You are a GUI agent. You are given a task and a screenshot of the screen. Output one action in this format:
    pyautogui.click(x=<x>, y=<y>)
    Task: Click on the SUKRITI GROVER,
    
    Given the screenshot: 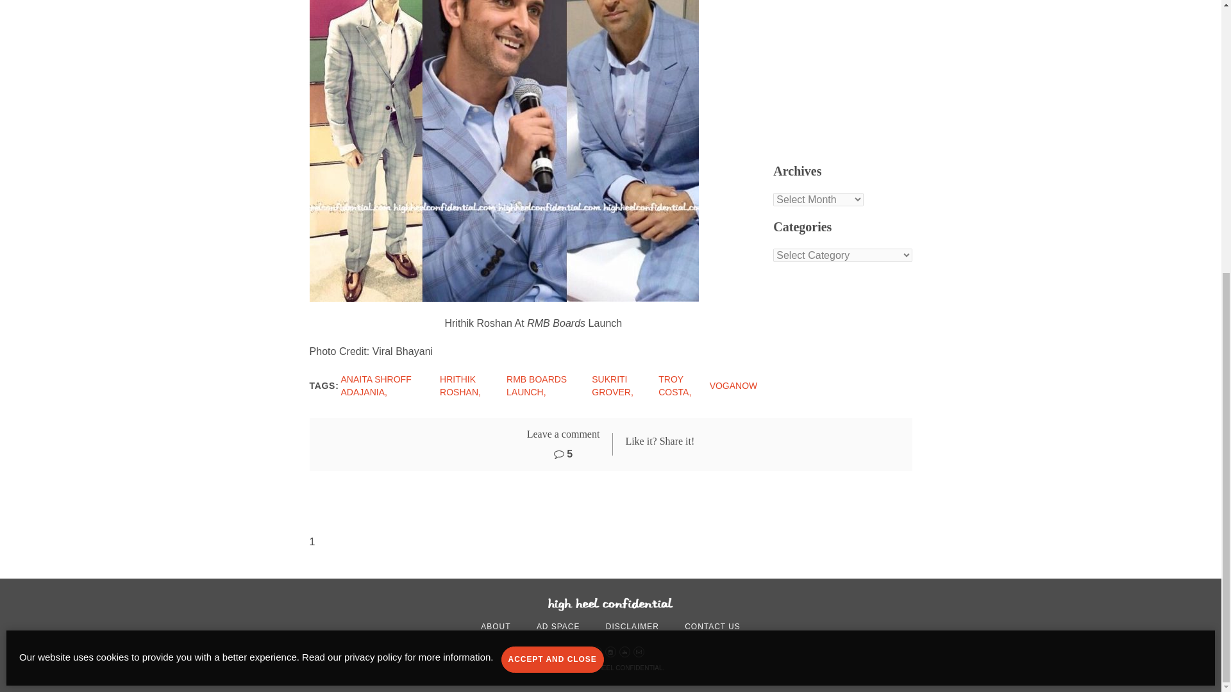 What is the action you would take?
    pyautogui.click(x=613, y=386)
    